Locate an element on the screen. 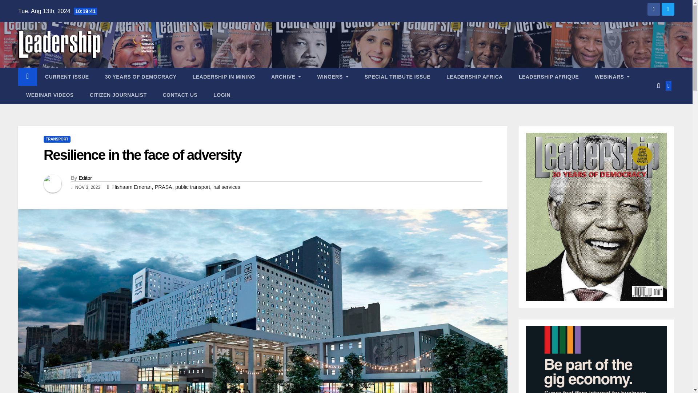  WINGERS is located at coordinates (332, 76).